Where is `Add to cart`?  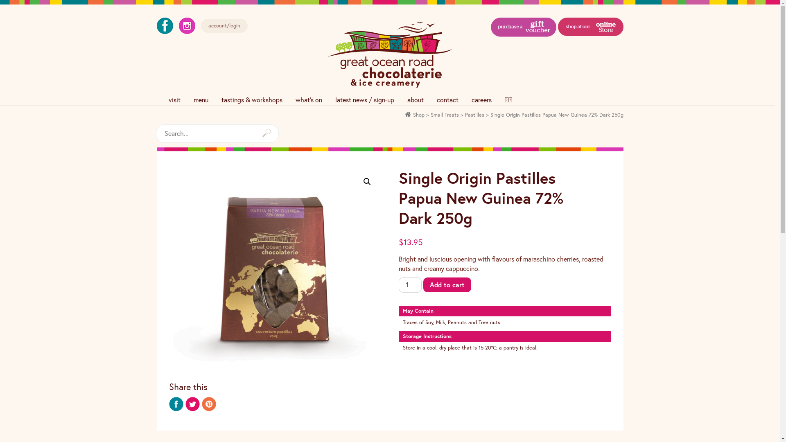
Add to cart is located at coordinates (447, 285).